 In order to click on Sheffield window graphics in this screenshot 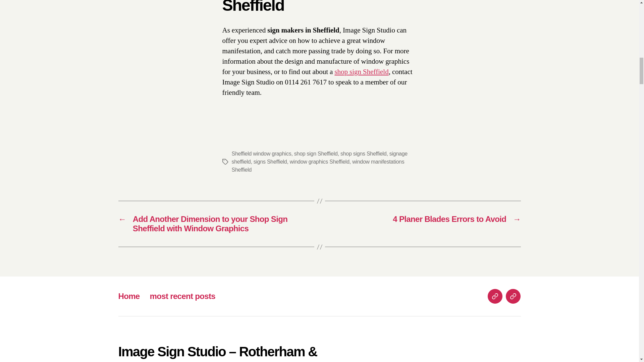, I will do `click(261, 154)`.